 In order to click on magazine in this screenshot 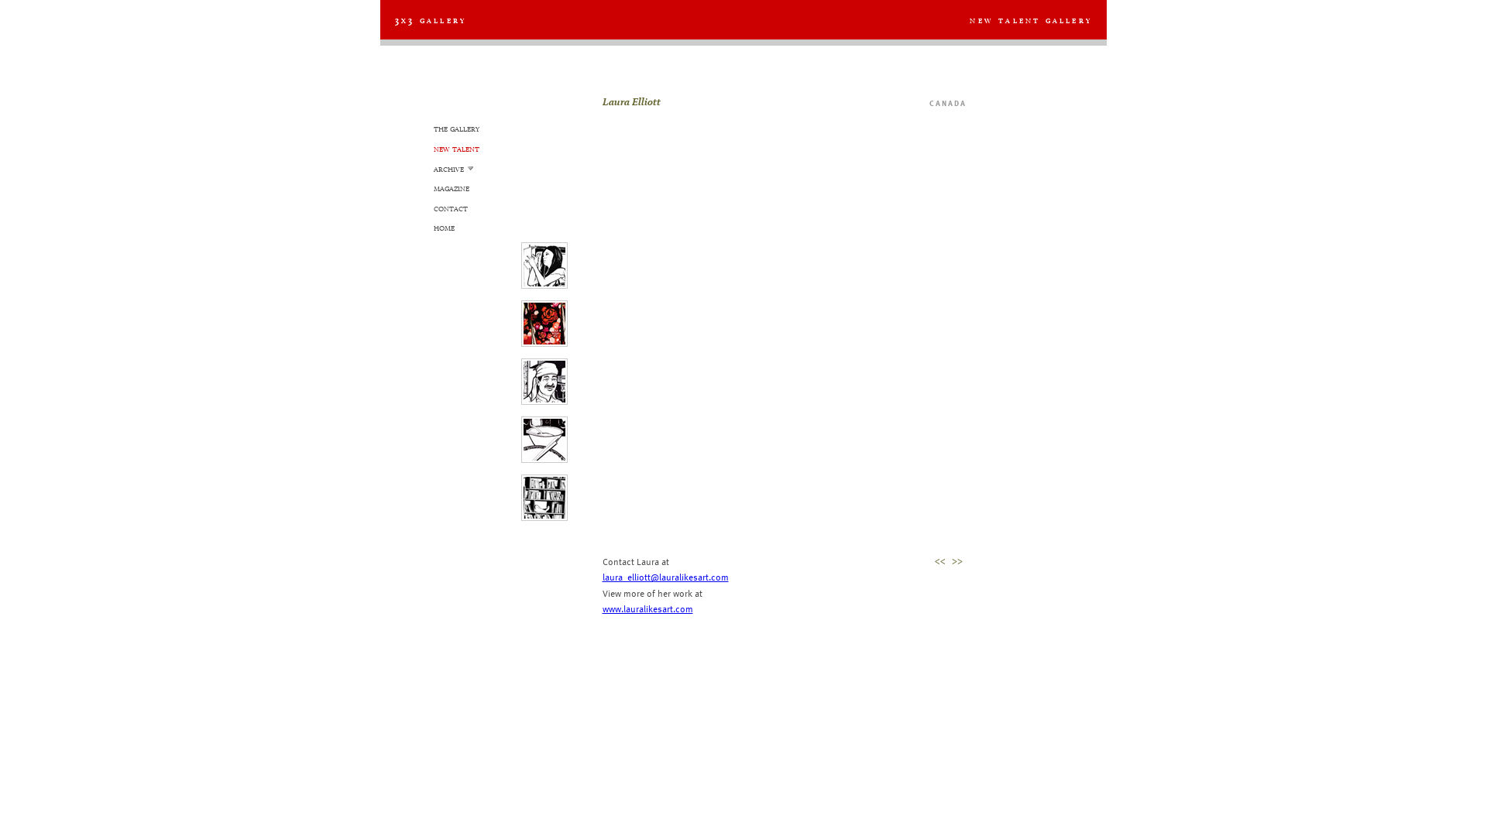, I will do `click(452, 187)`.